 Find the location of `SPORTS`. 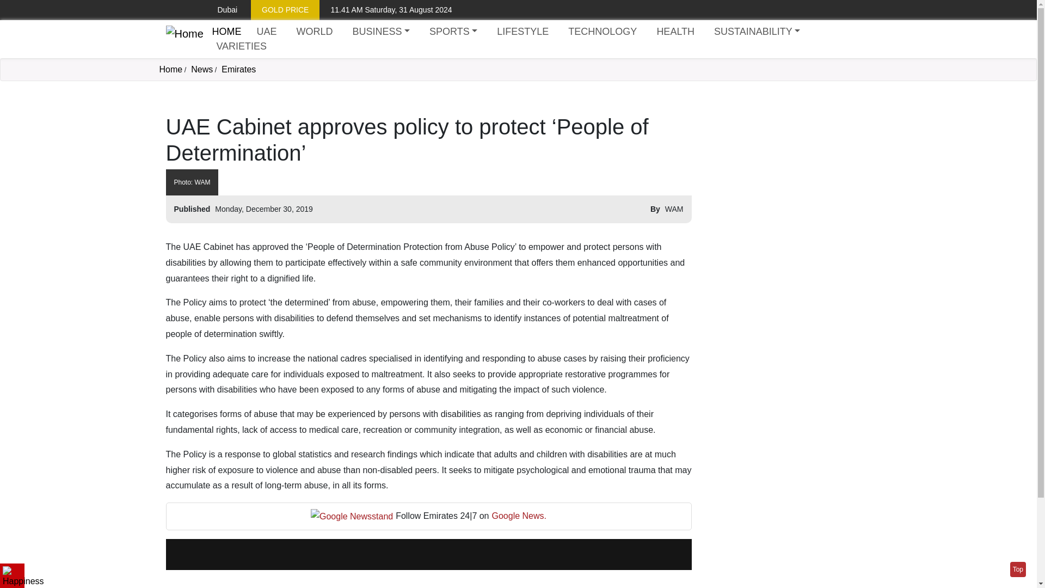

SPORTS is located at coordinates (453, 32).